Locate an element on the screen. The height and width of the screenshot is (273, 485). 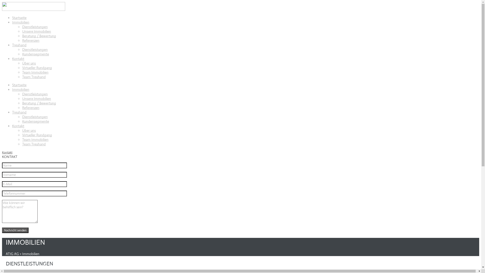
Startseite is located at coordinates (19, 85).